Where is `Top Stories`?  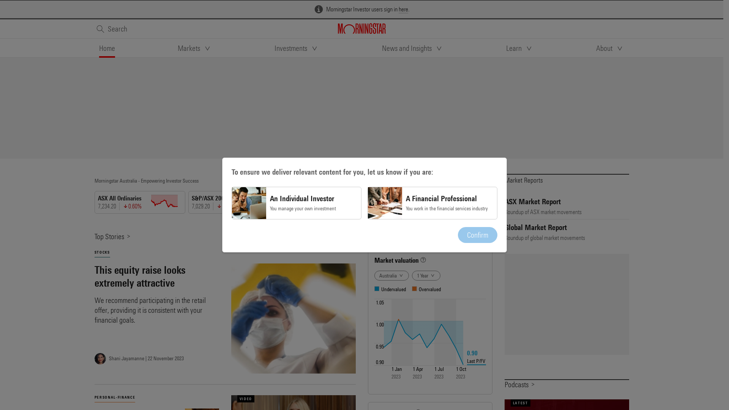
Top Stories is located at coordinates (112, 236).